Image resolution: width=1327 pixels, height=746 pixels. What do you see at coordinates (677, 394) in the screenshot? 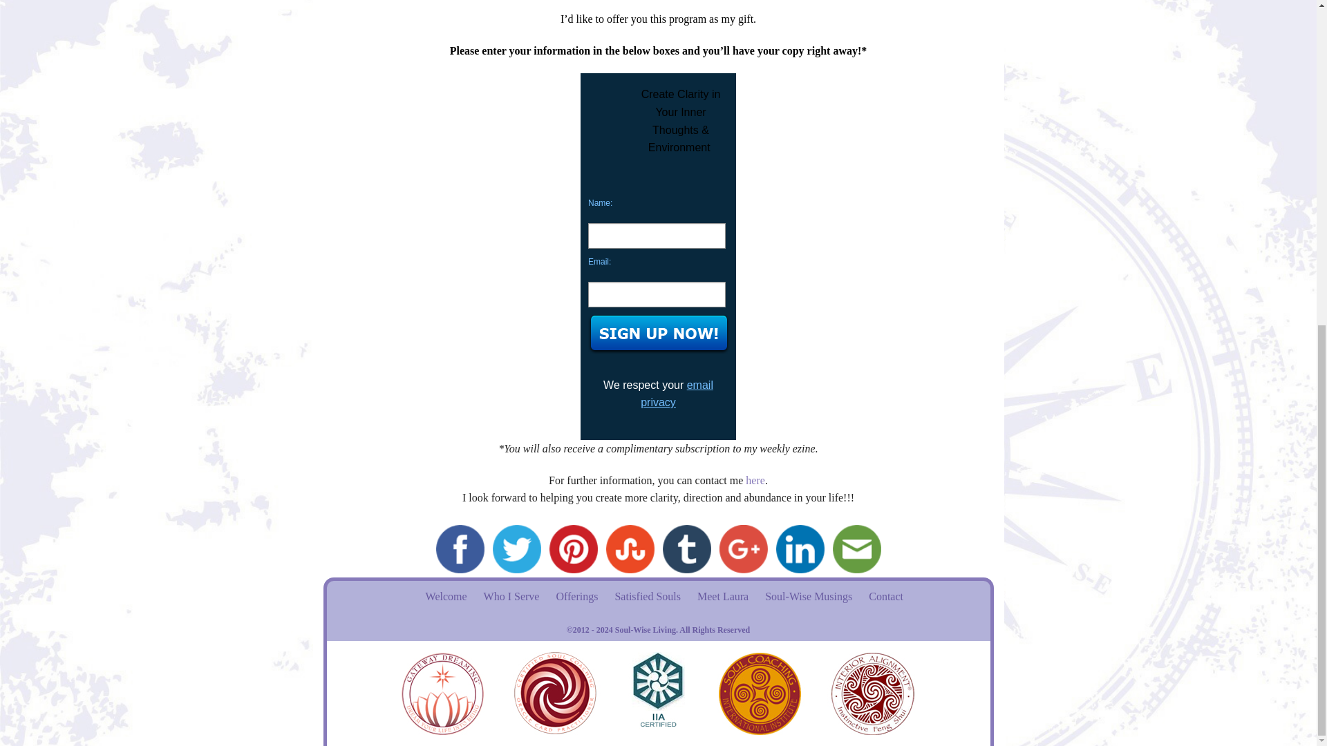
I see `Privacy Policy` at bounding box center [677, 394].